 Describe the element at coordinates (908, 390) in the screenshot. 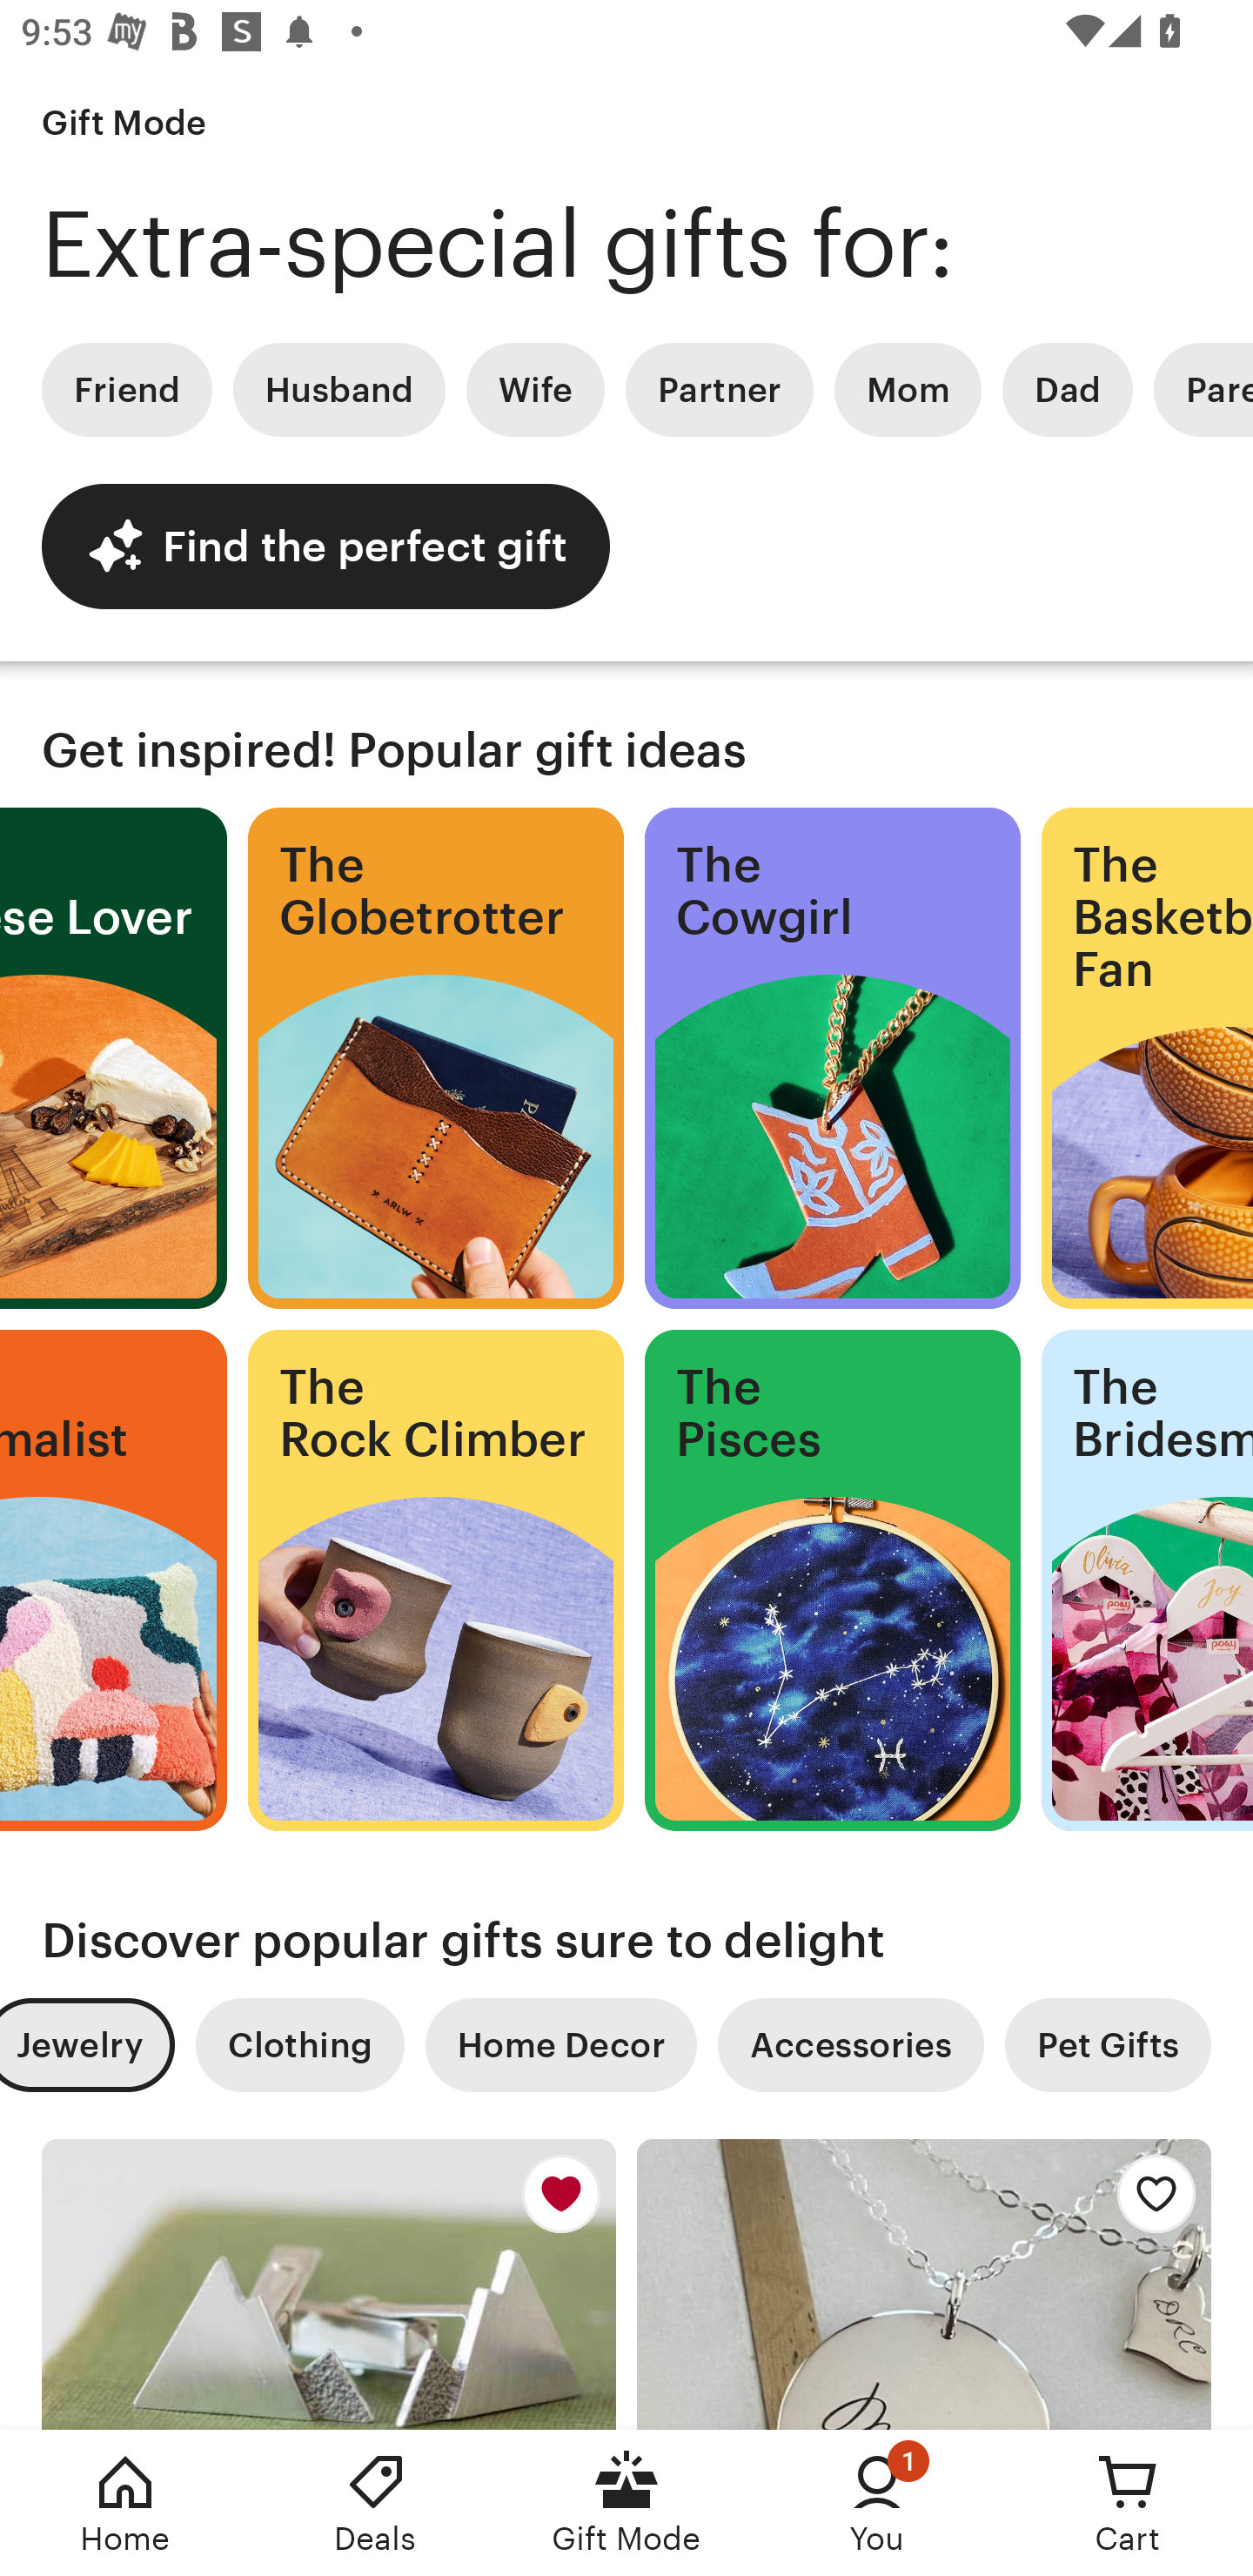

I see `Mom` at that location.